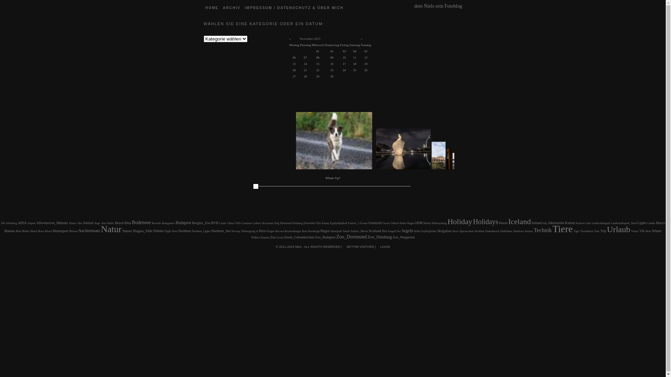  Describe the element at coordinates (238, 223) in the screenshot. I see `Cliffs` at that location.